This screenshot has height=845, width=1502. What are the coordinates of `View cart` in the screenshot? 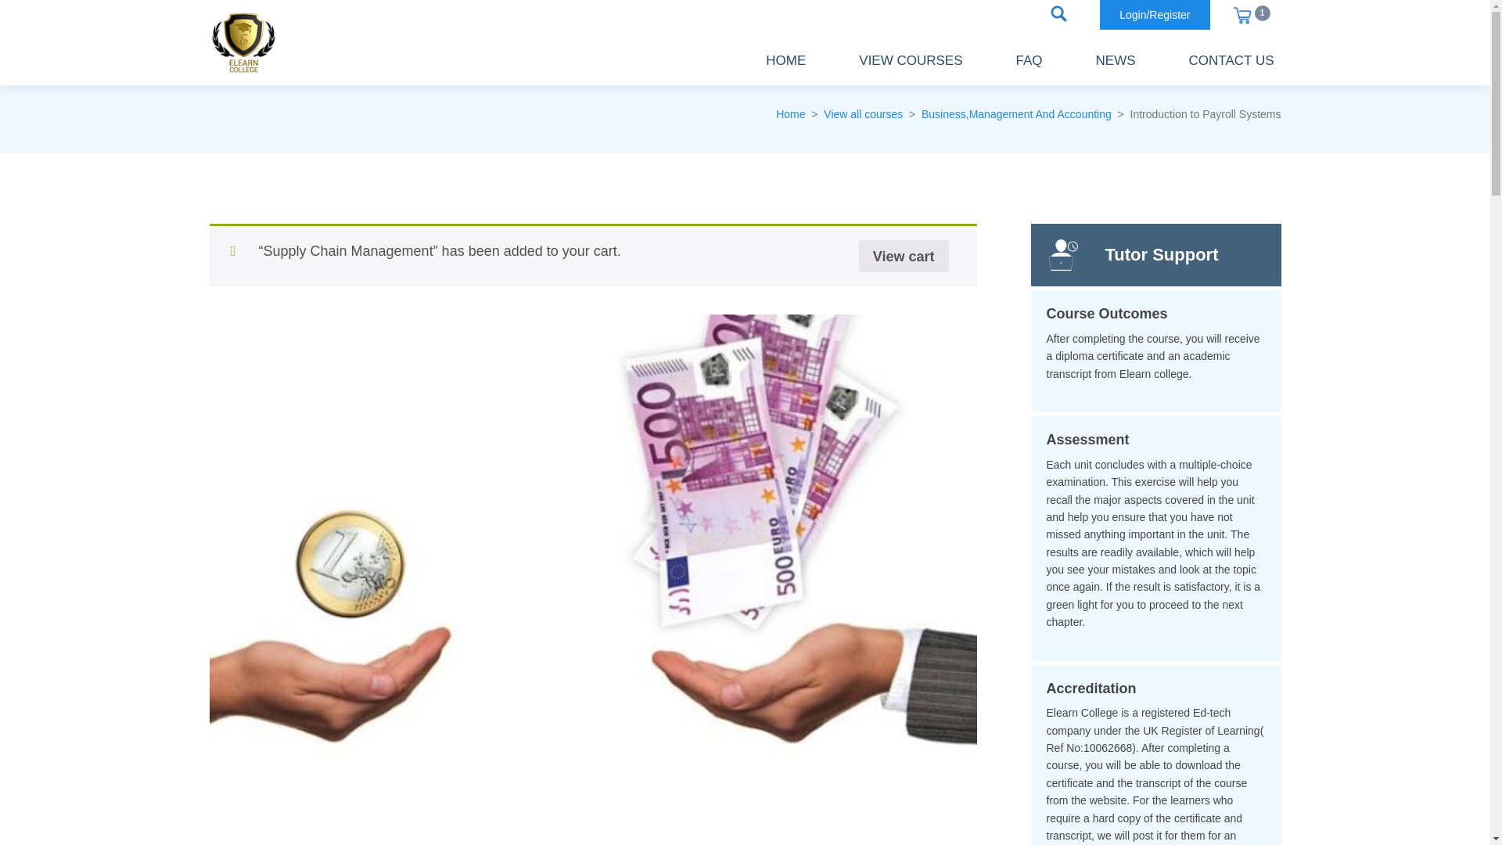 It's located at (904, 255).